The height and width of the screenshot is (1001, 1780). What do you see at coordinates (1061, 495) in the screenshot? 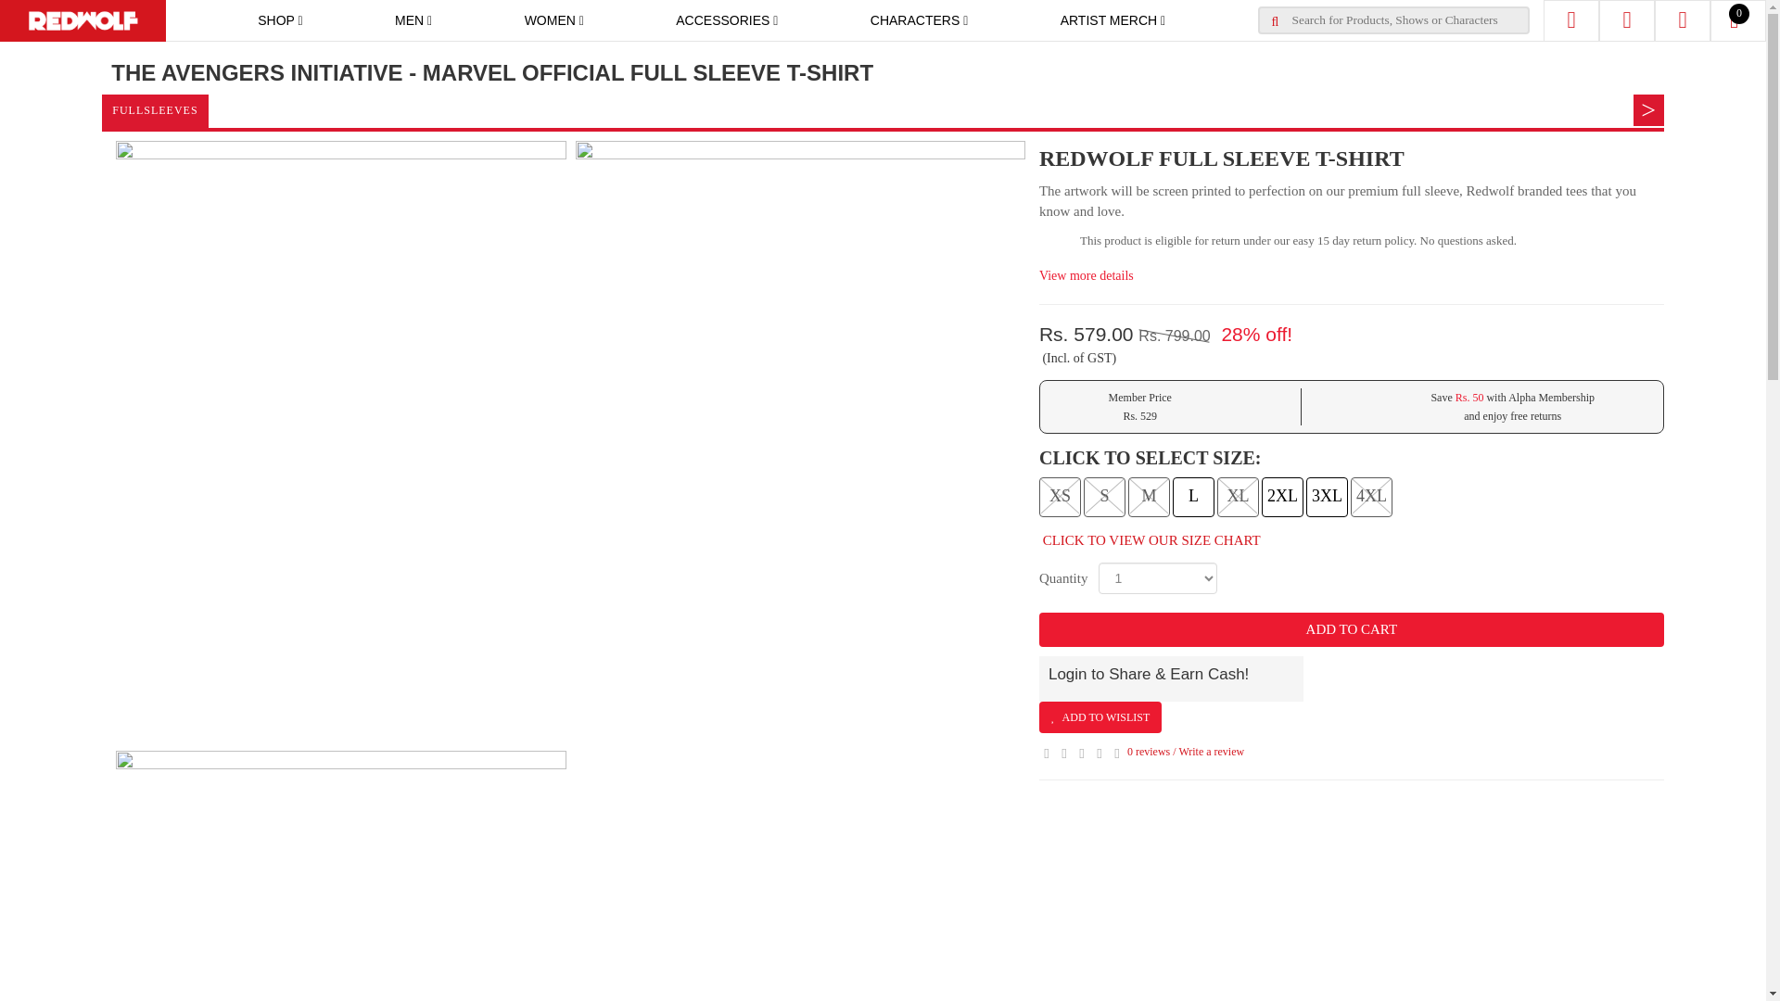
I see `323590` at bounding box center [1061, 495].